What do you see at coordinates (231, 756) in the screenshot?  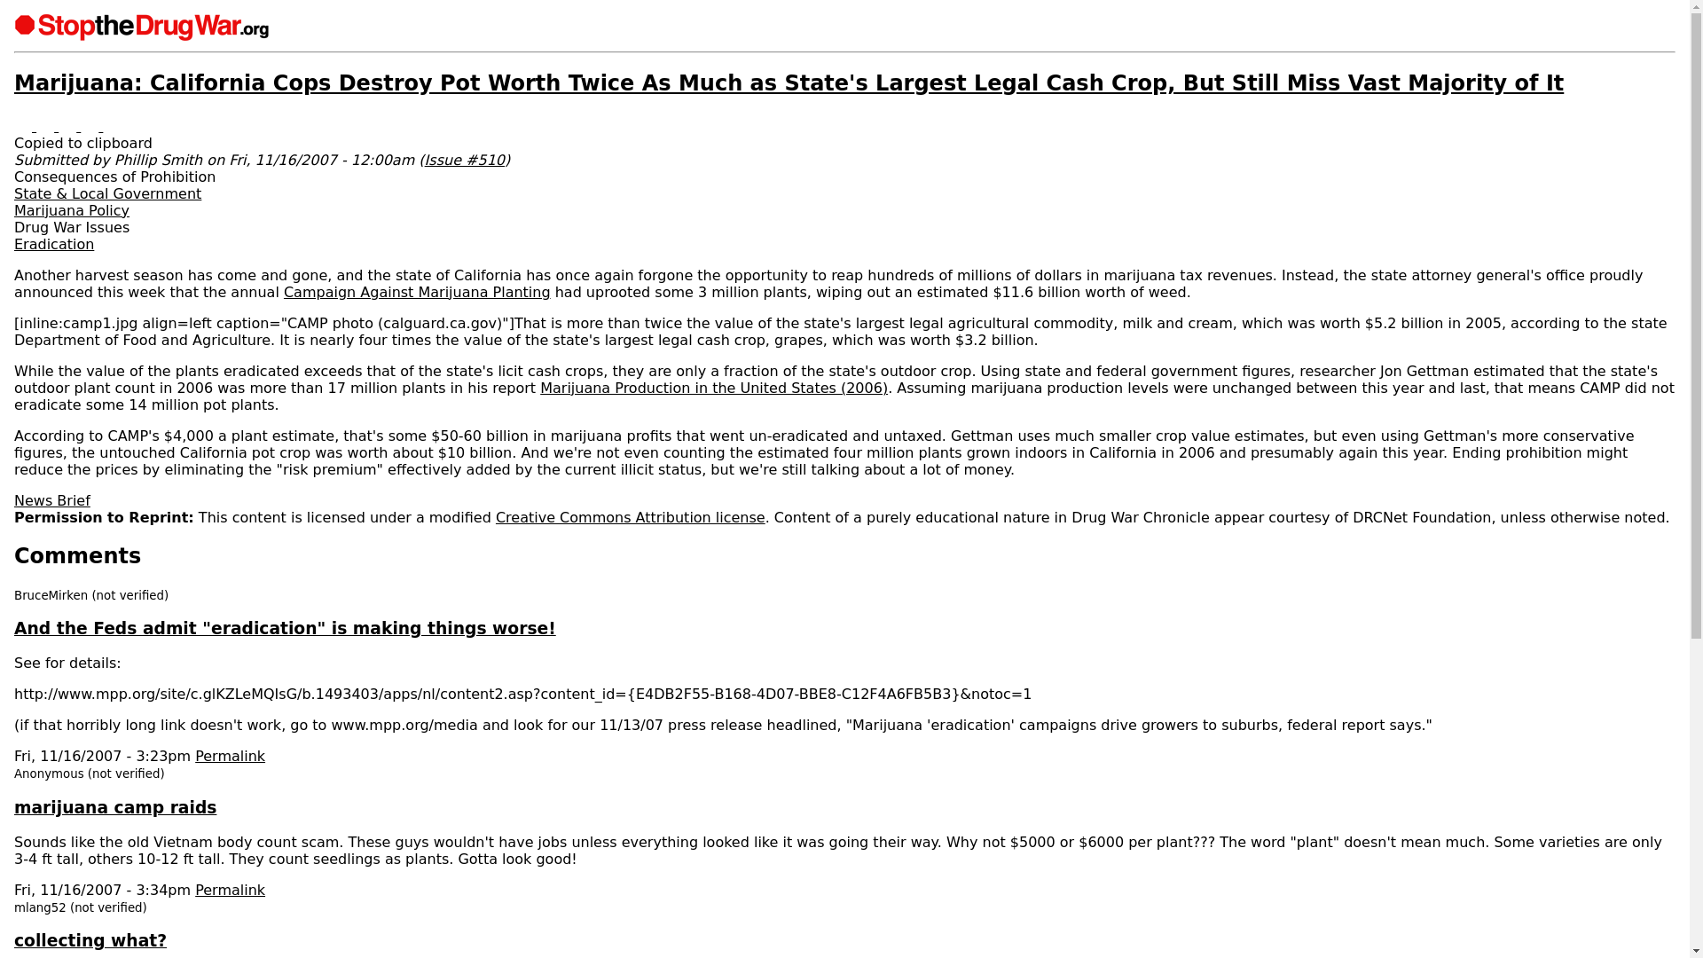 I see `Permalink` at bounding box center [231, 756].